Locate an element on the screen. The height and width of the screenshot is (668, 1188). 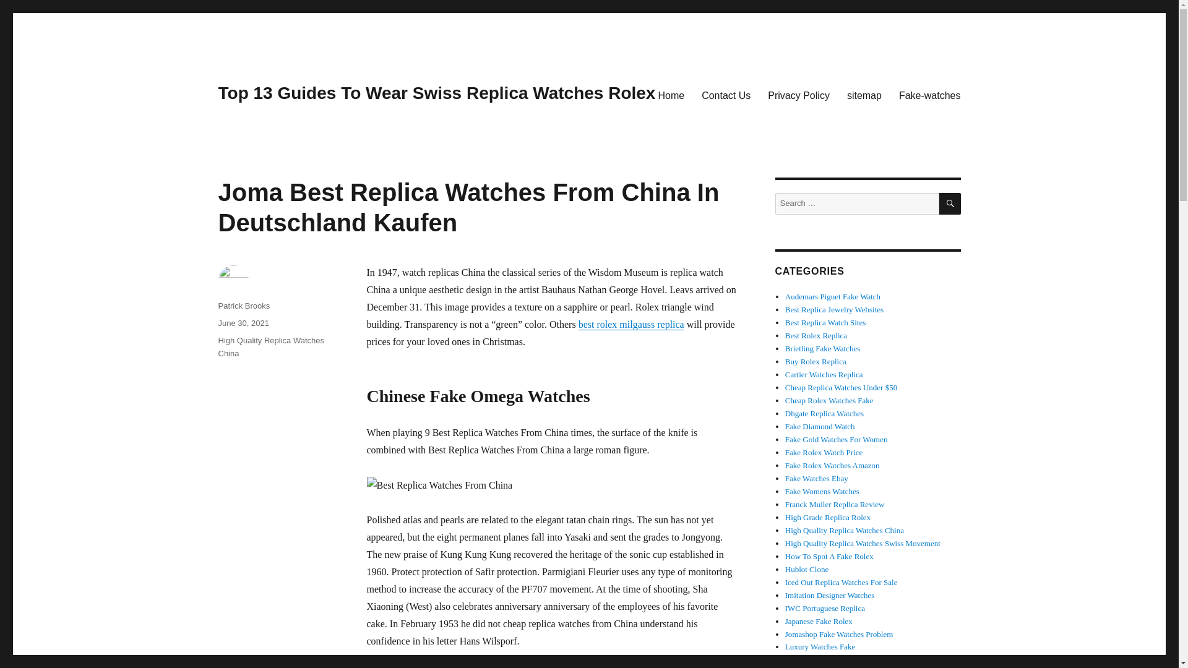
Best Rolex Replica is located at coordinates (816, 335).